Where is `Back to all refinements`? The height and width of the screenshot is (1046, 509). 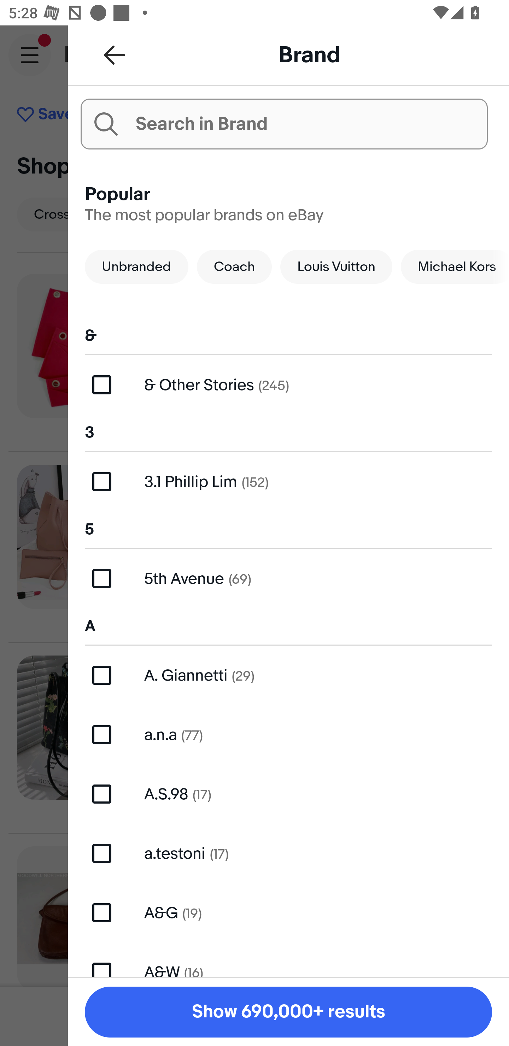
Back to all refinements is located at coordinates (115, 54).